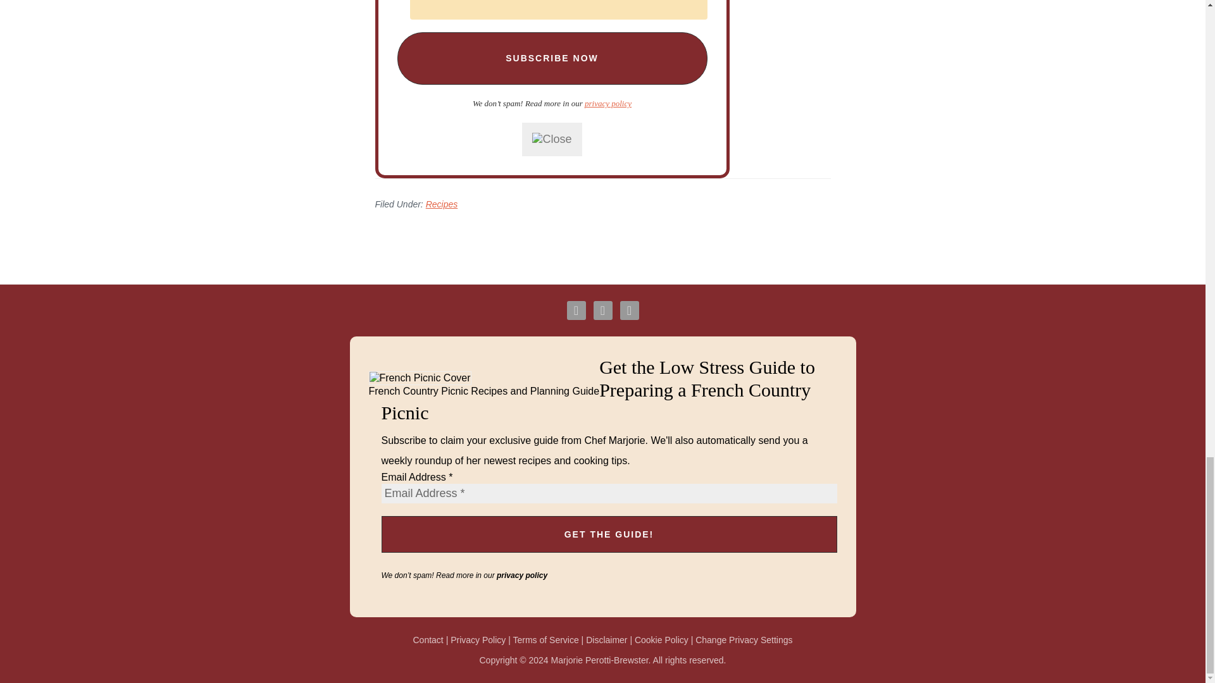 The width and height of the screenshot is (1215, 683). What do you see at coordinates (552, 58) in the screenshot?
I see `SUBSCRIBE NOW` at bounding box center [552, 58].